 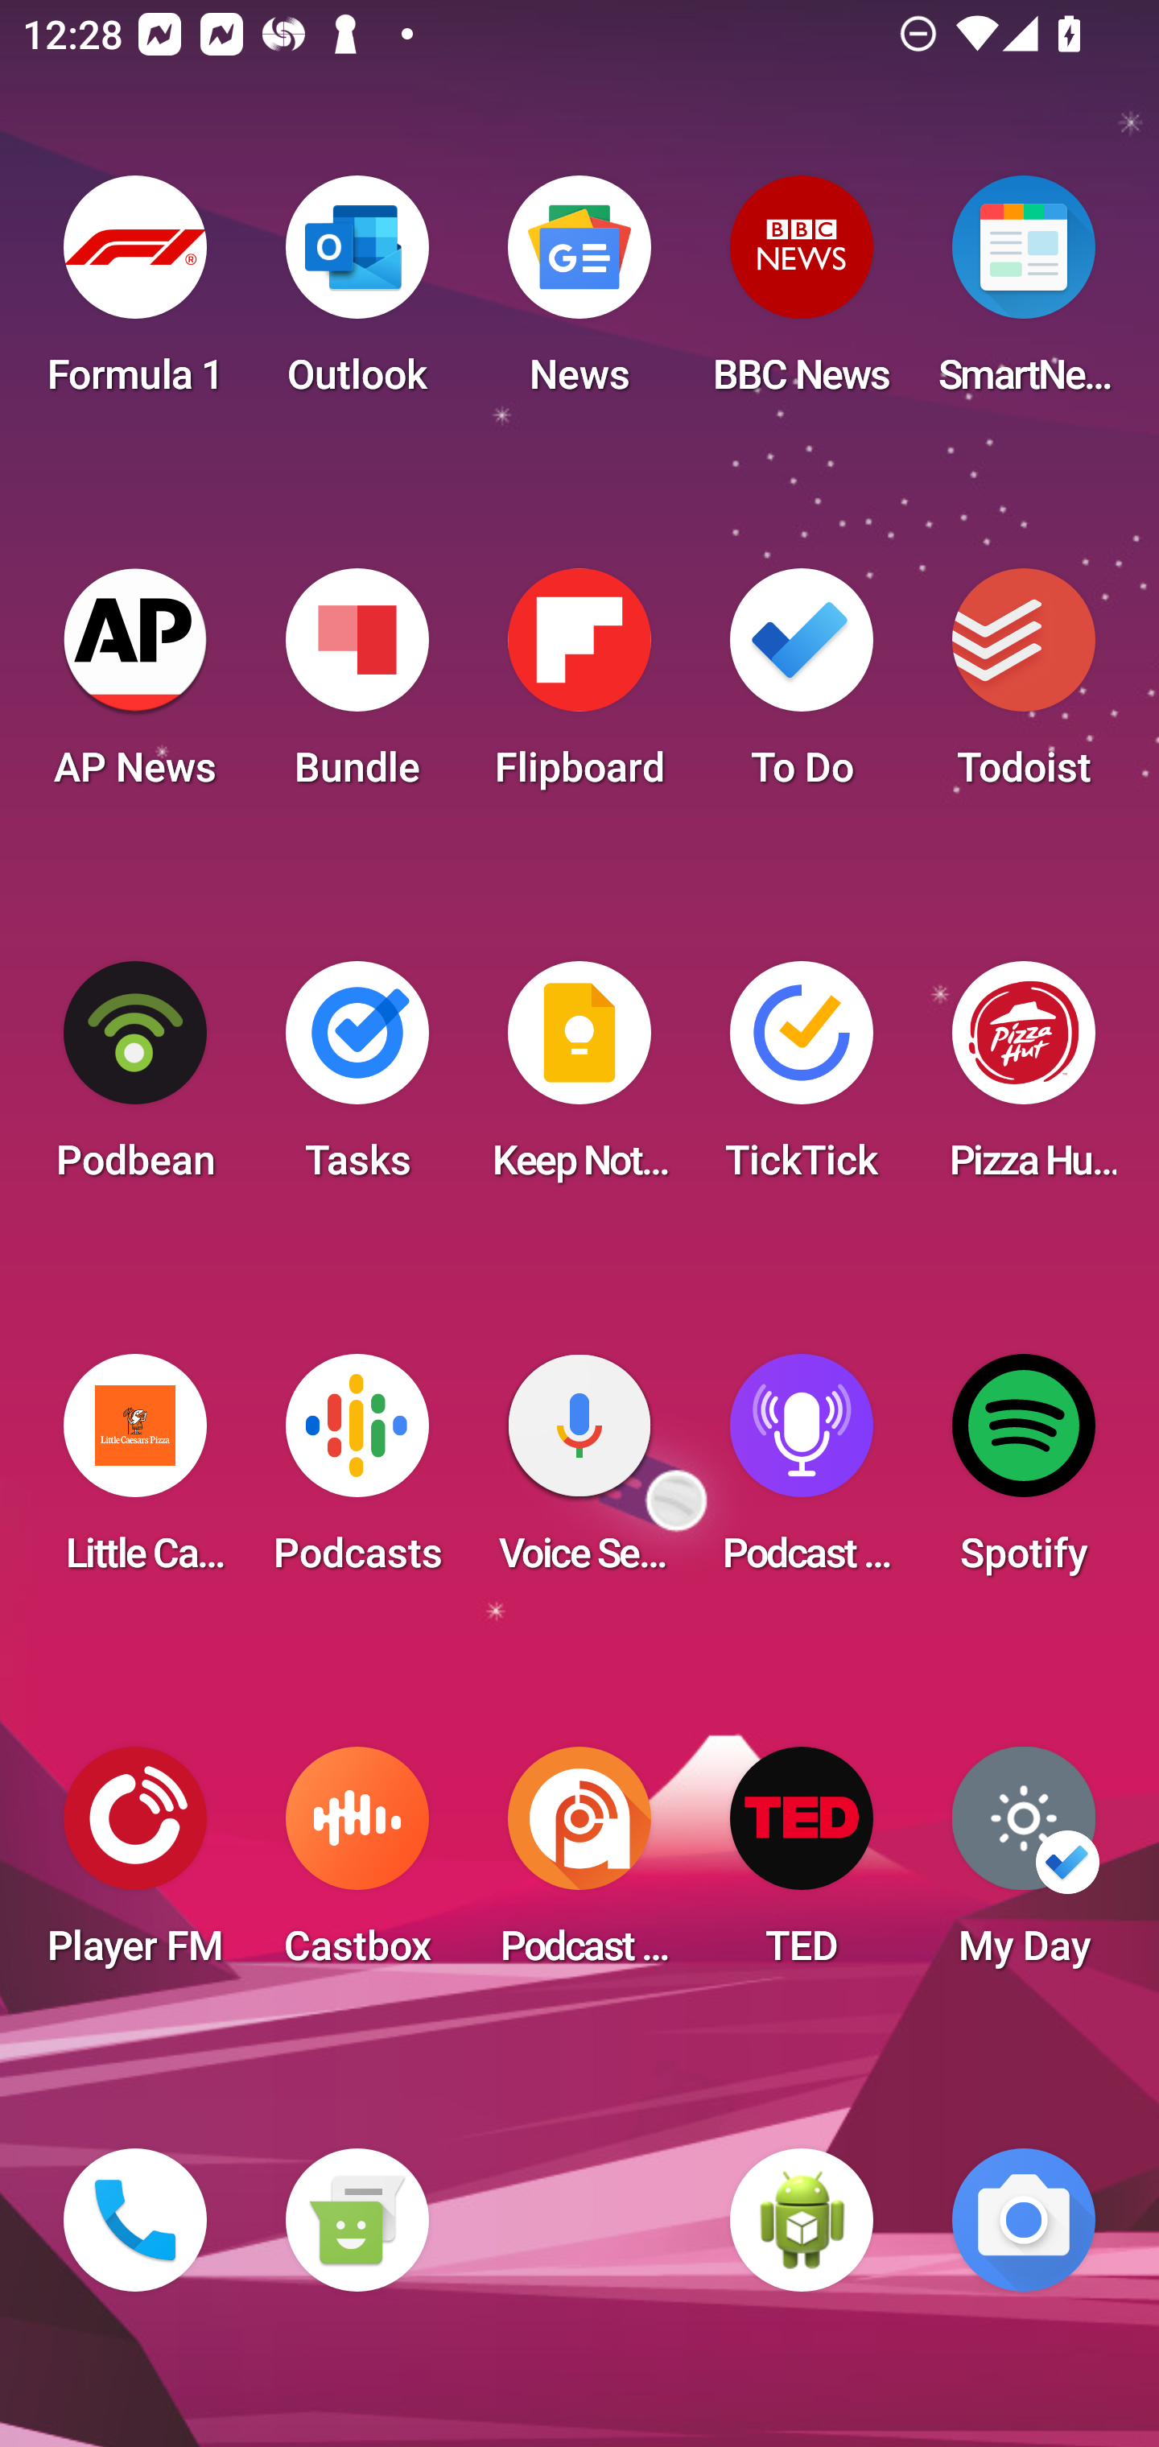 I want to click on Voice Search, so click(x=579, y=1473).